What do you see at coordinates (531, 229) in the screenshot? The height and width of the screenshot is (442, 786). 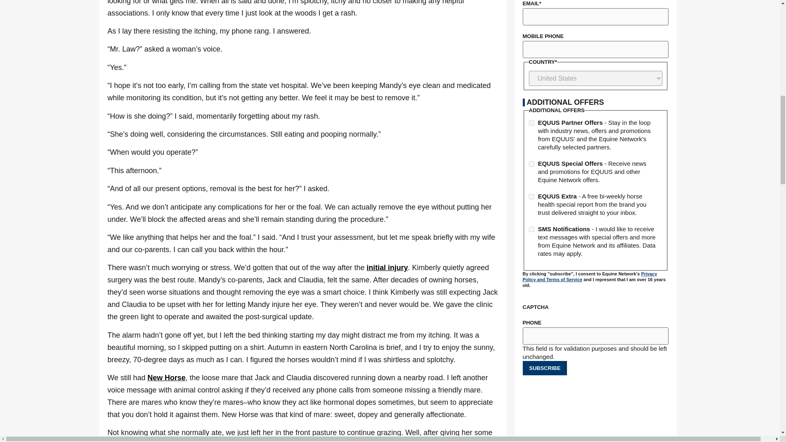 I see `SMS Notifications` at bounding box center [531, 229].